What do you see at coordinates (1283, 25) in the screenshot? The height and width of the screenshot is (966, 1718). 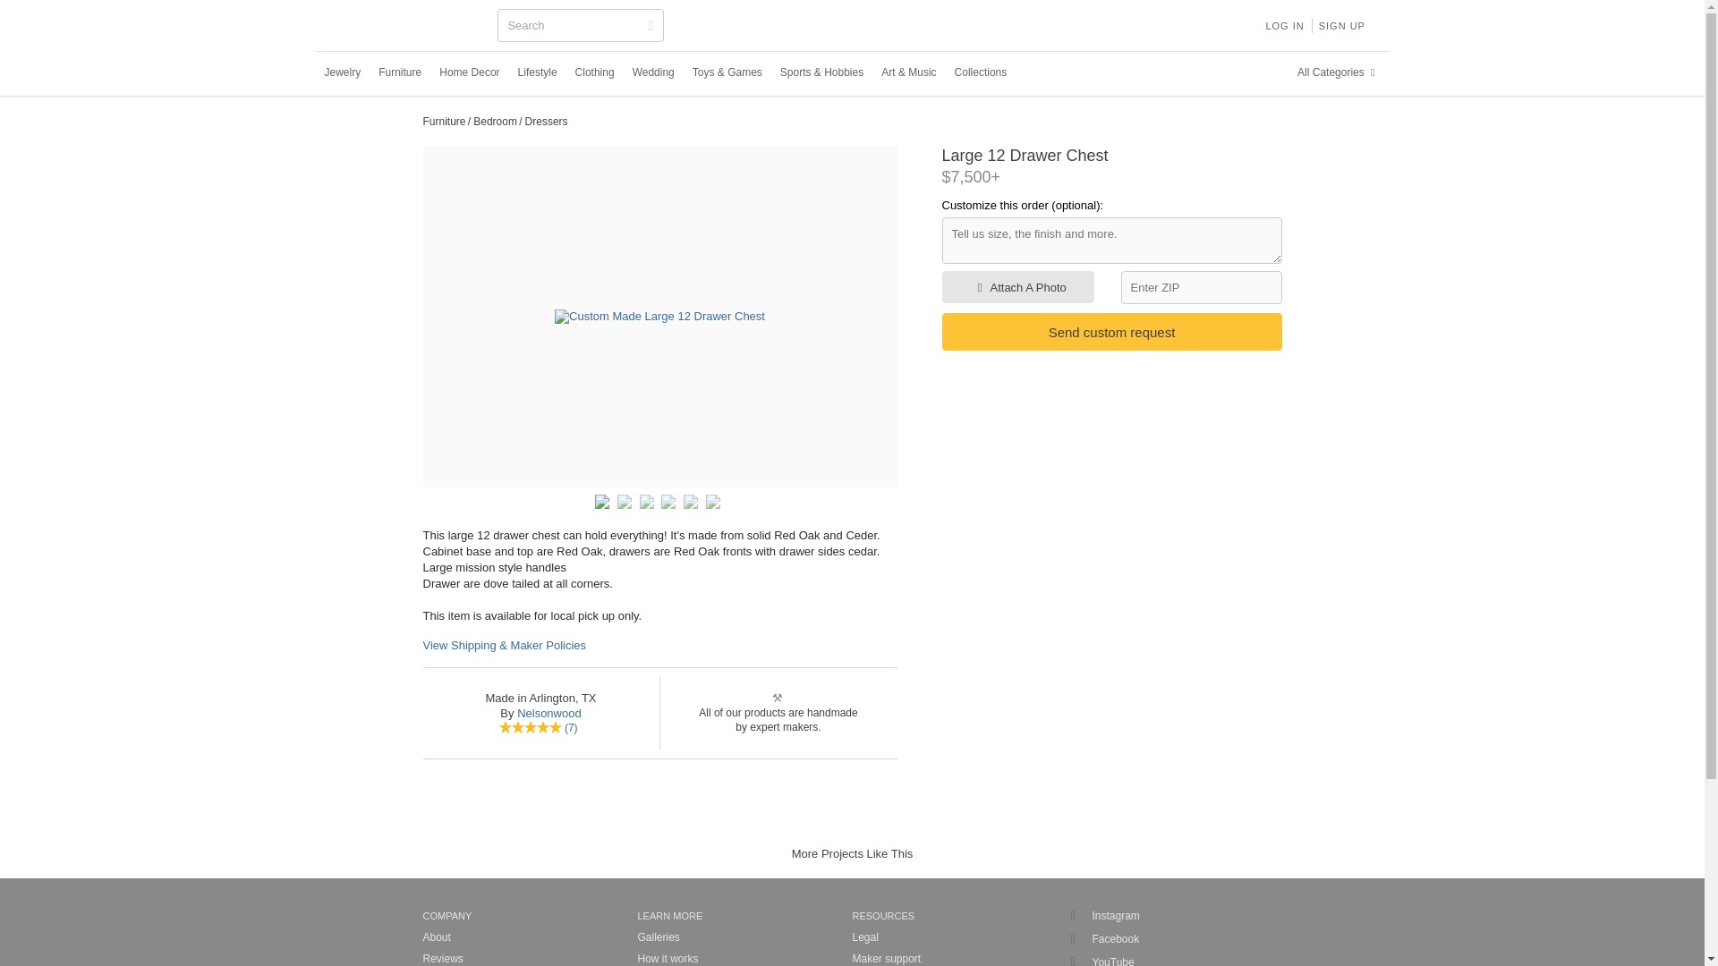 I see `LOG IN` at bounding box center [1283, 25].